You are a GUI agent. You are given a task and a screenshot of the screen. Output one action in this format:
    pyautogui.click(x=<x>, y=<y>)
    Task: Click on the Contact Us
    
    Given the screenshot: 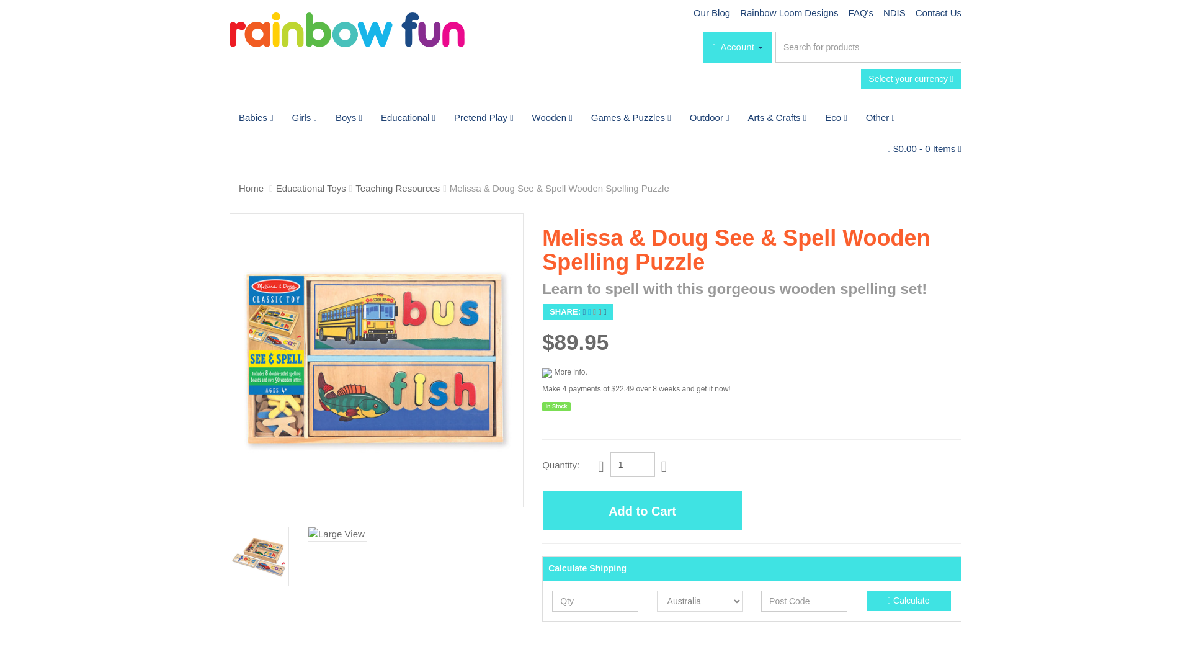 What is the action you would take?
    pyautogui.click(x=935, y=12)
    